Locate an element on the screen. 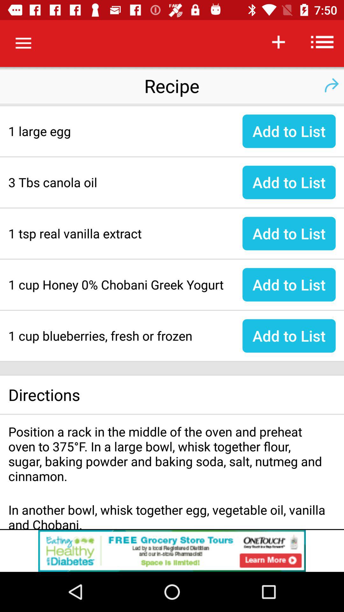 This screenshot has width=344, height=612. select the icon of  symbol is located at coordinates (278, 42).